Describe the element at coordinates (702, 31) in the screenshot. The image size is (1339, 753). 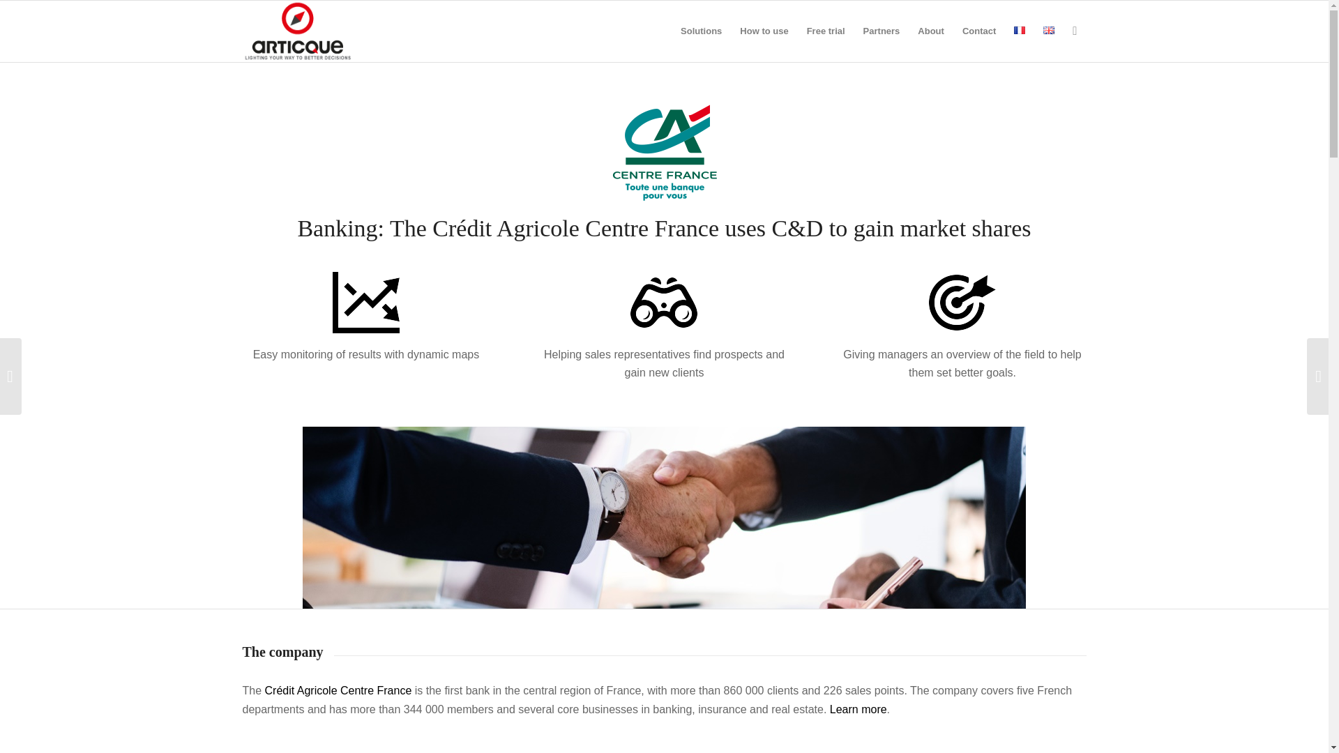
I see `Solutions` at that location.